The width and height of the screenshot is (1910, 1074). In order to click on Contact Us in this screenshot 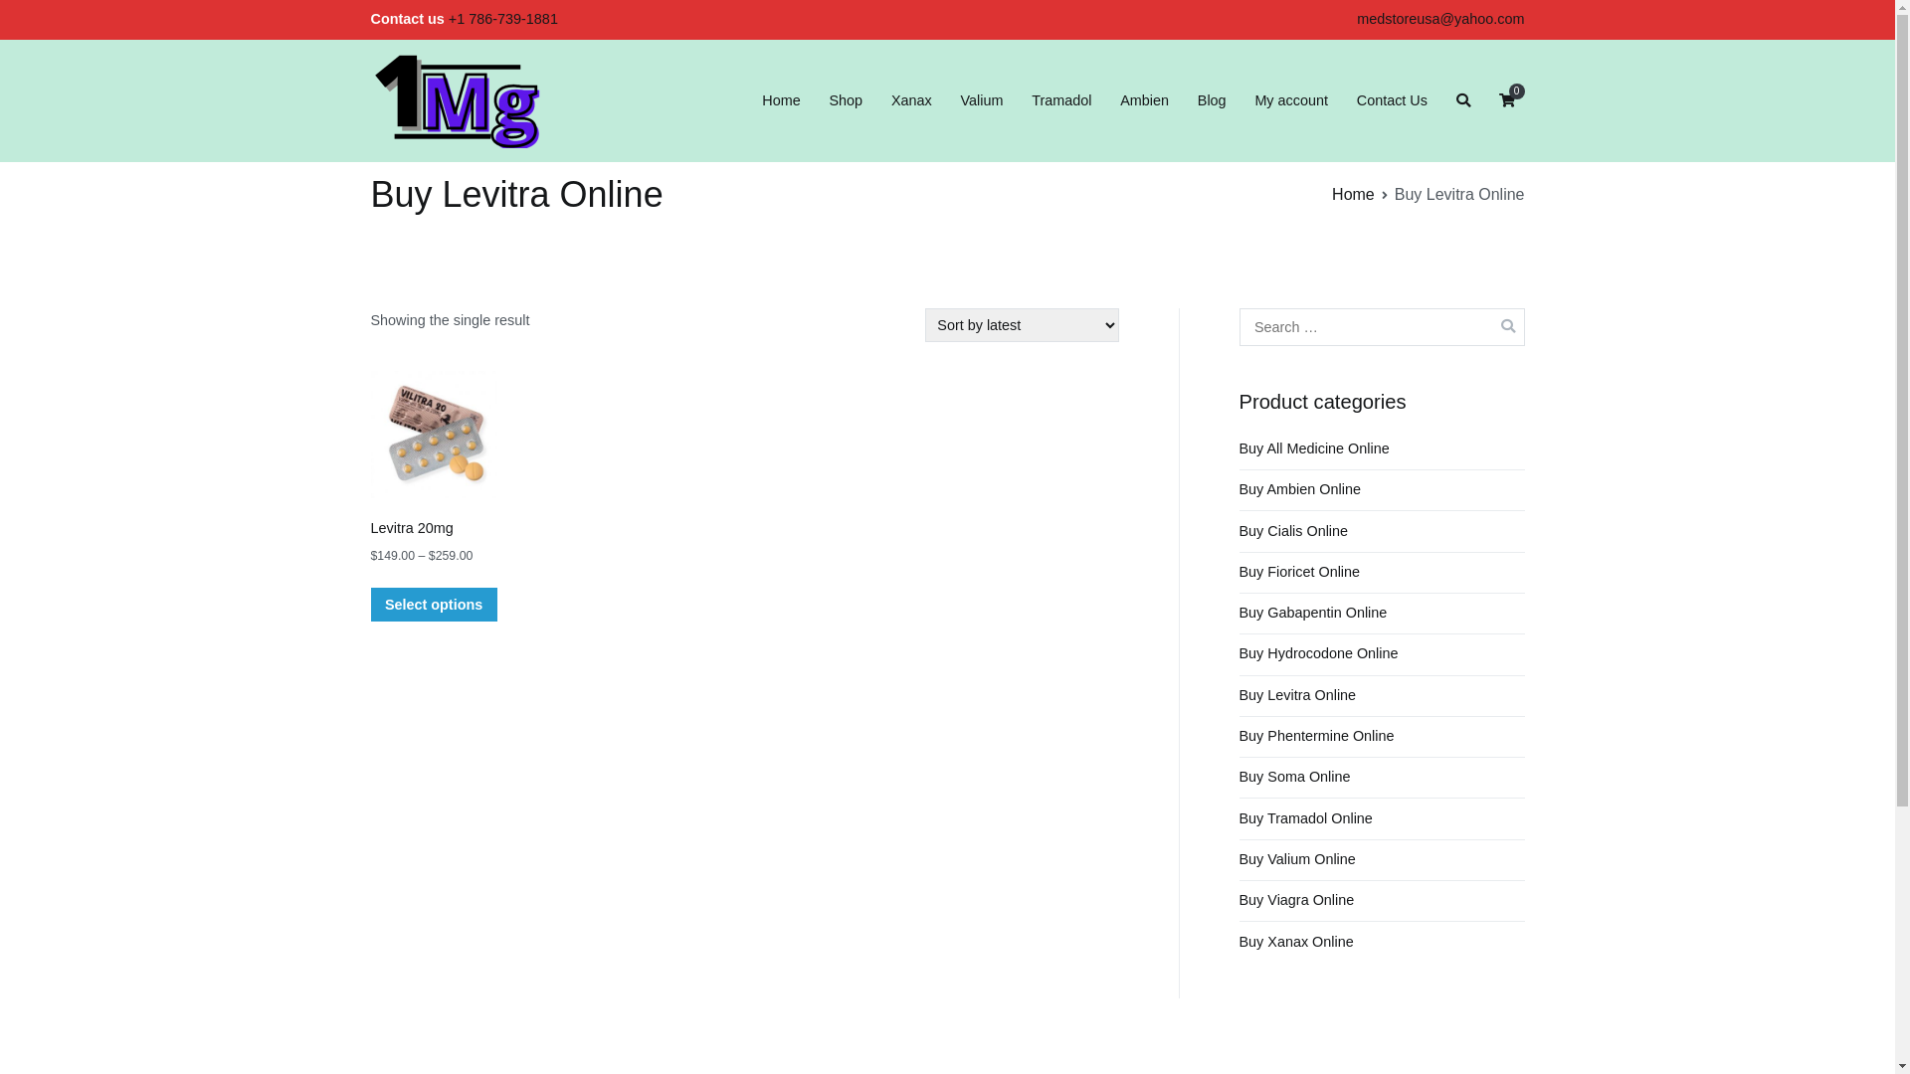, I will do `click(1393, 101)`.